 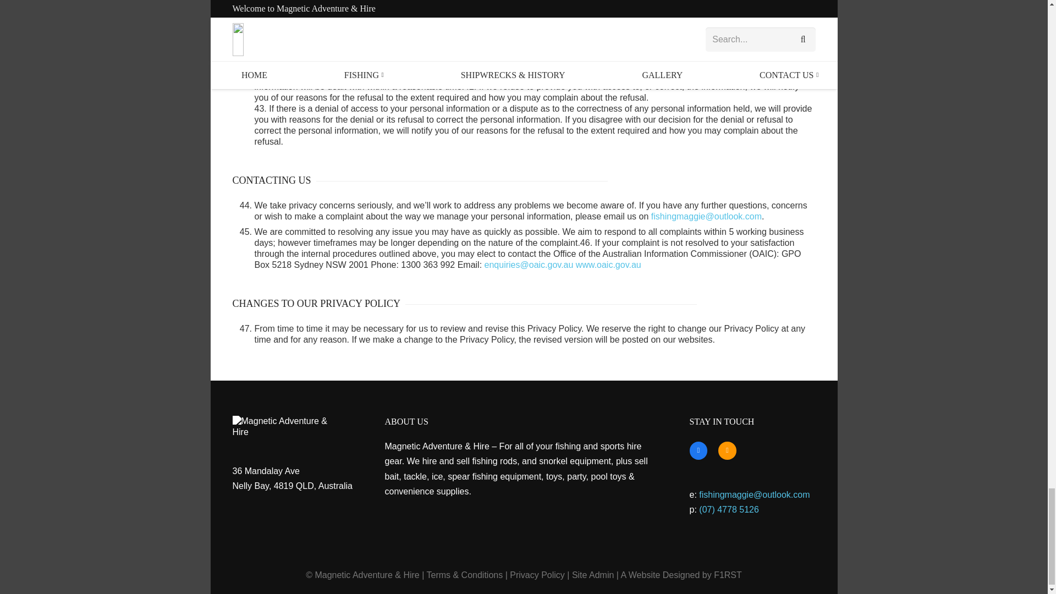 I want to click on Site Admin, so click(x=593, y=575).